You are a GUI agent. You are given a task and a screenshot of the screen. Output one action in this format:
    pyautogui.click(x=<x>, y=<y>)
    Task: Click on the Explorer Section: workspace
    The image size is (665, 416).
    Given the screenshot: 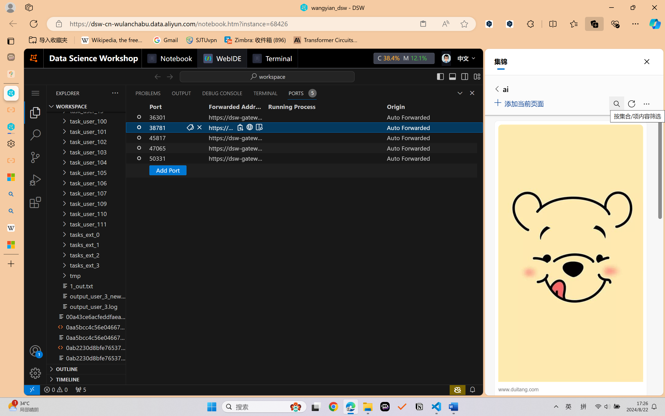 What is the action you would take?
    pyautogui.click(x=86, y=106)
    